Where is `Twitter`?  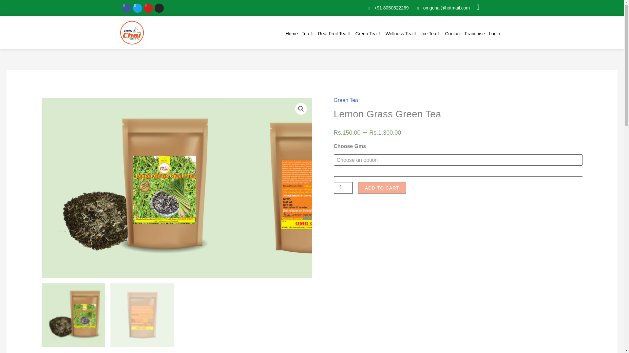 Twitter is located at coordinates (137, 8).